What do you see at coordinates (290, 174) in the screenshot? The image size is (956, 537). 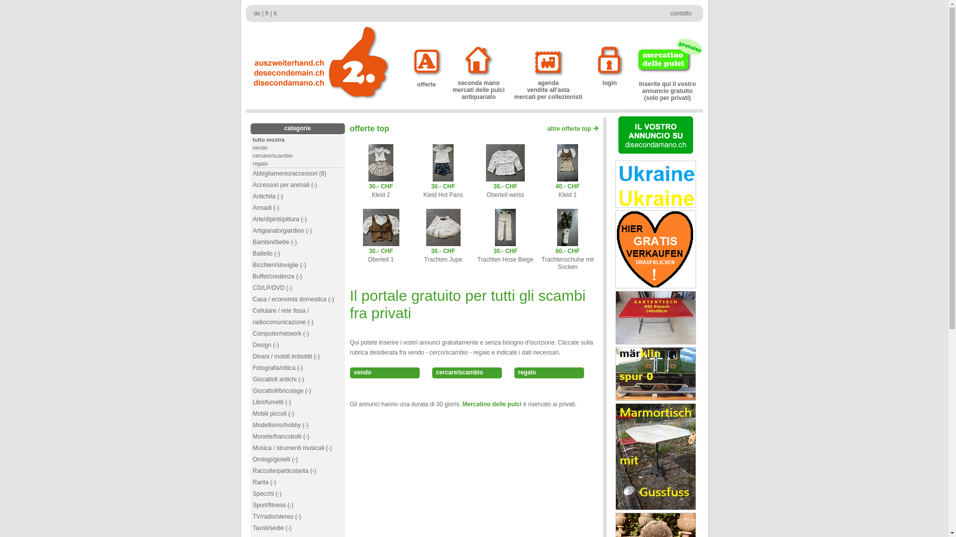 I see `Abbigliamento/accessori (8)` at bounding box center [290, 174].